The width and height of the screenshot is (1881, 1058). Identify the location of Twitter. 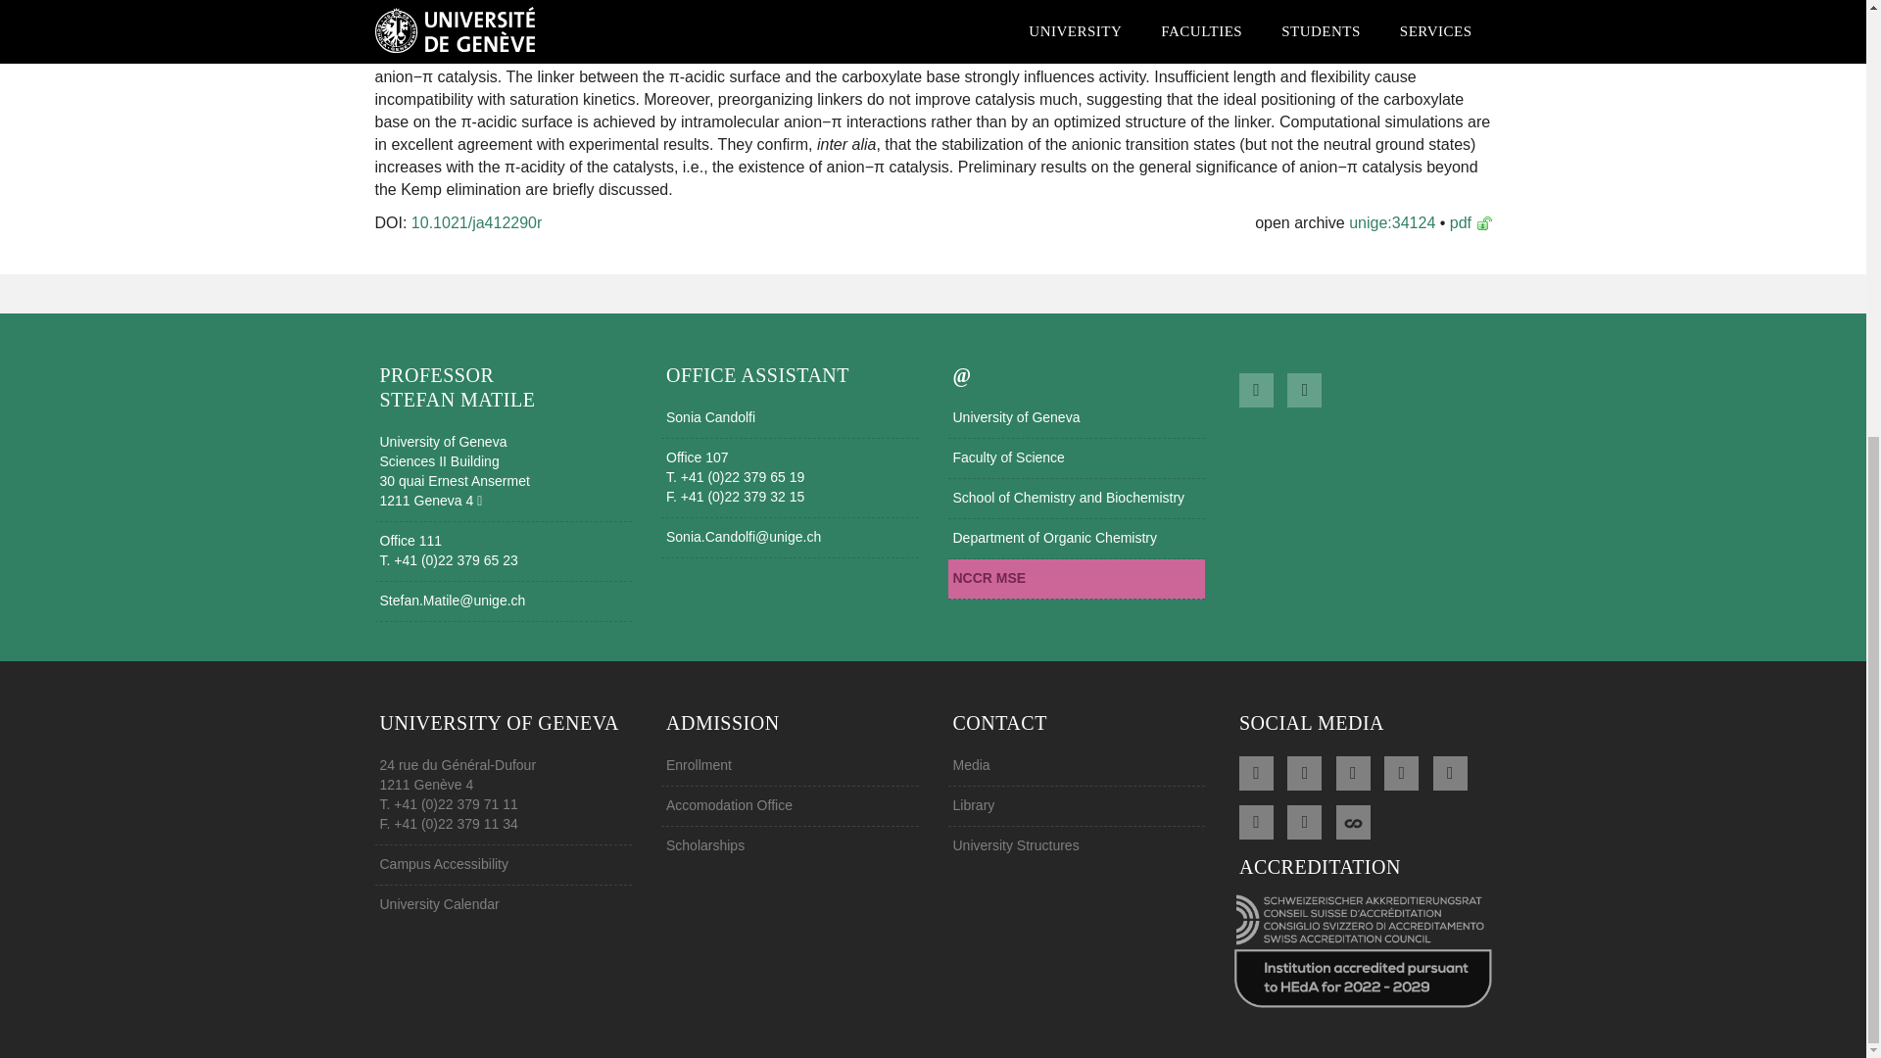
(1353, 771).